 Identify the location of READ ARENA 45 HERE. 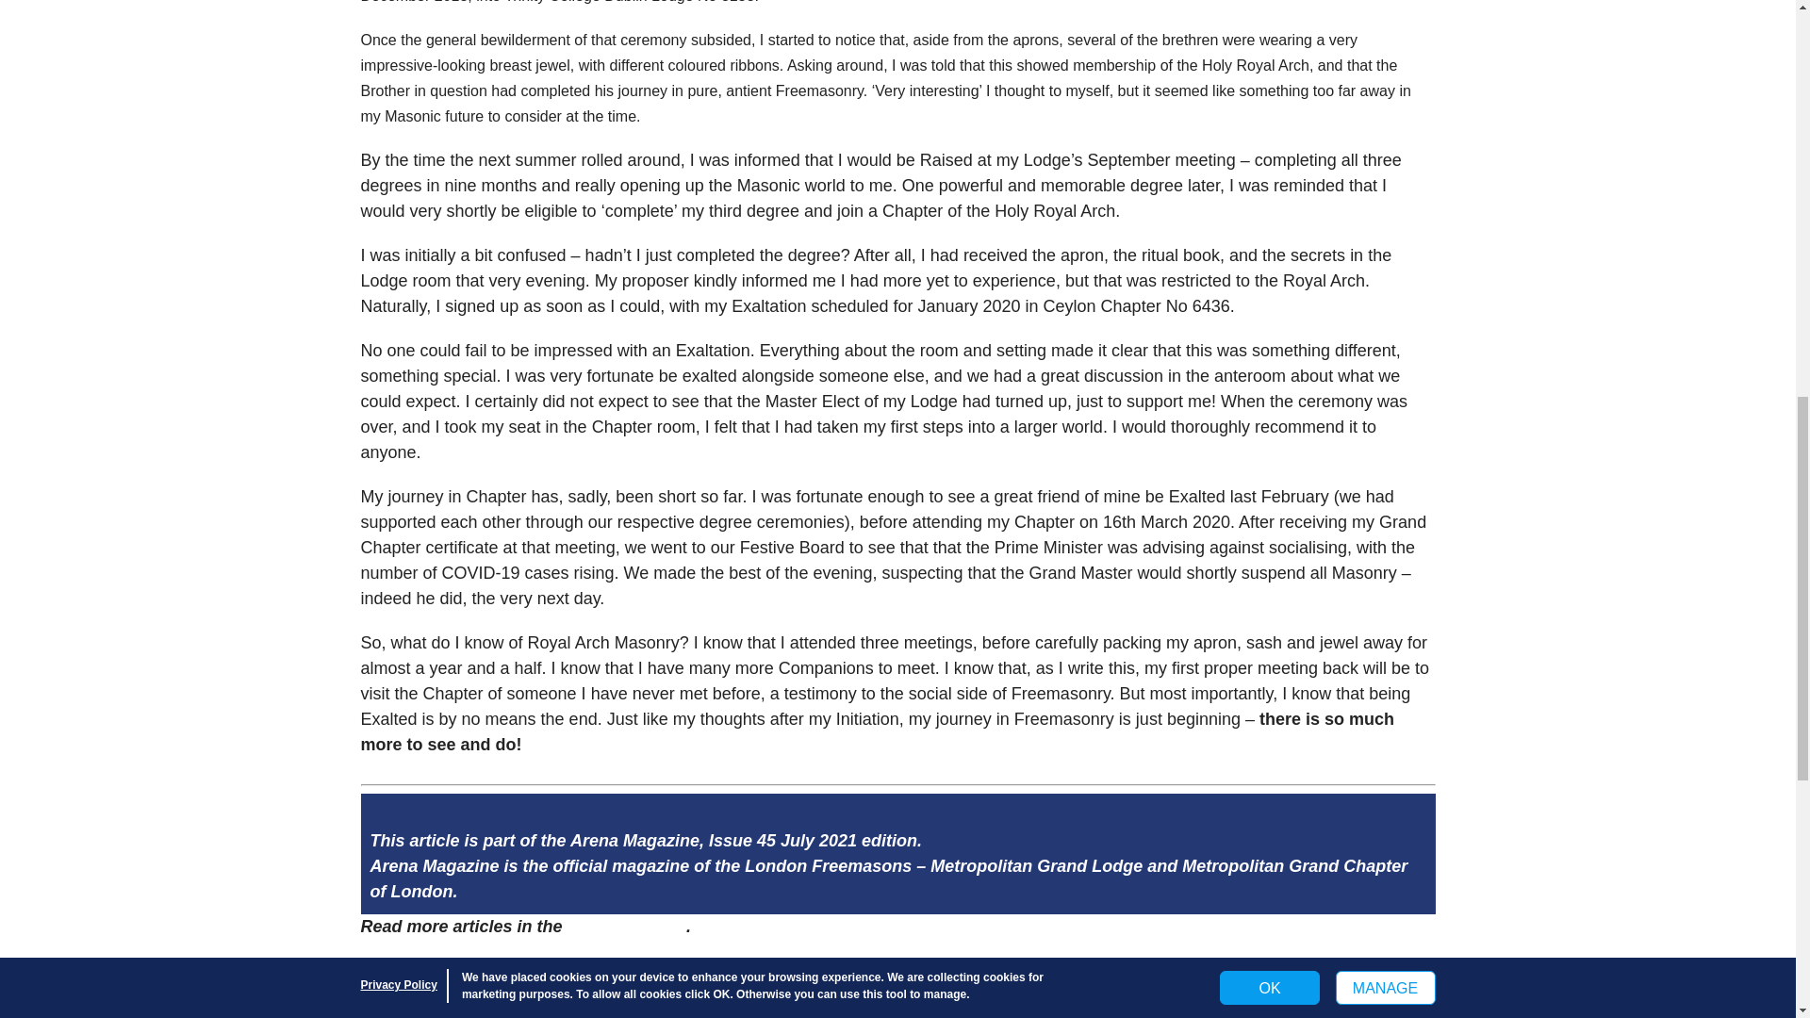
(441, 969).